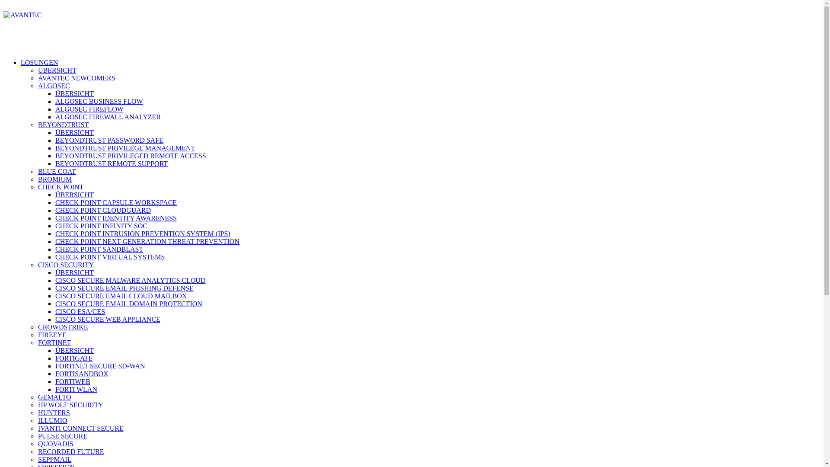  I want to click on CHECK POINT IDENTITY AWARENESS, so click(116, 218).